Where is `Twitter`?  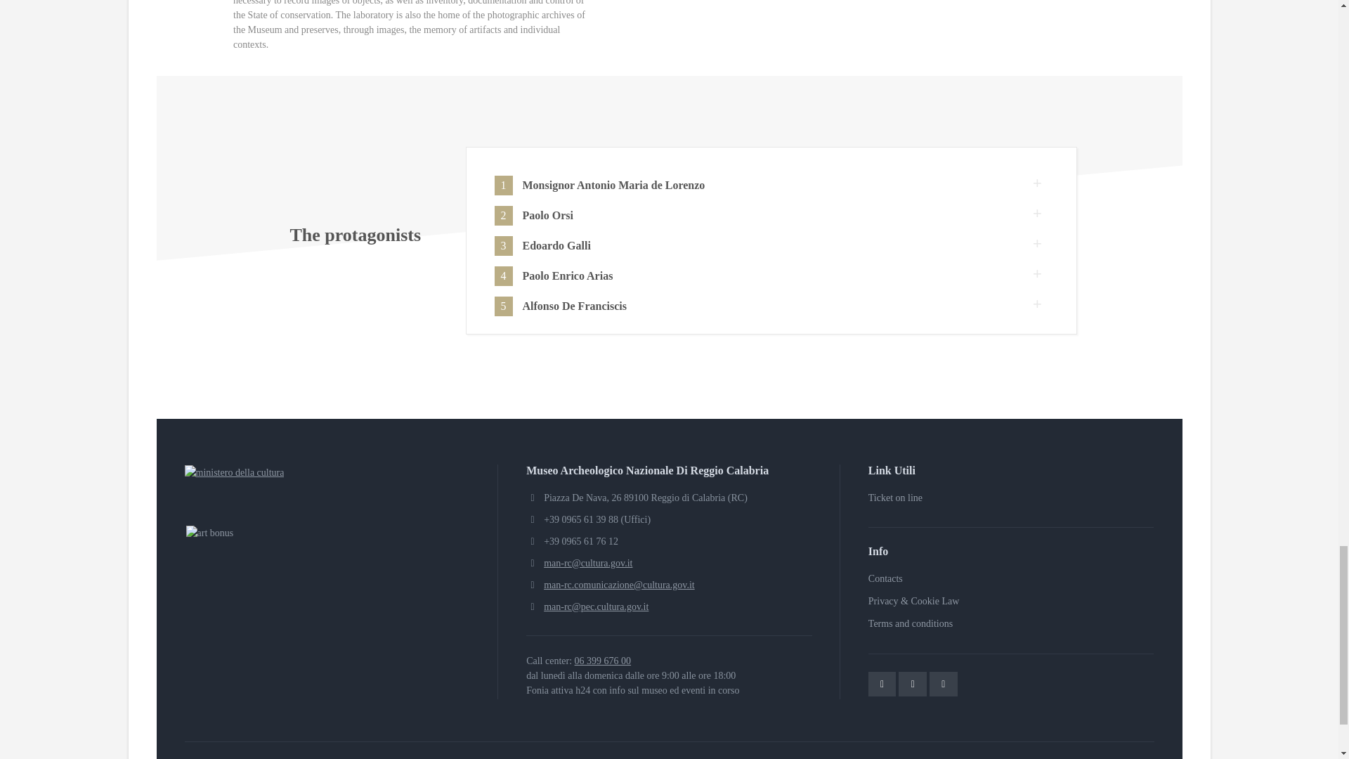 Twitter is located at coordinates (882, 684).